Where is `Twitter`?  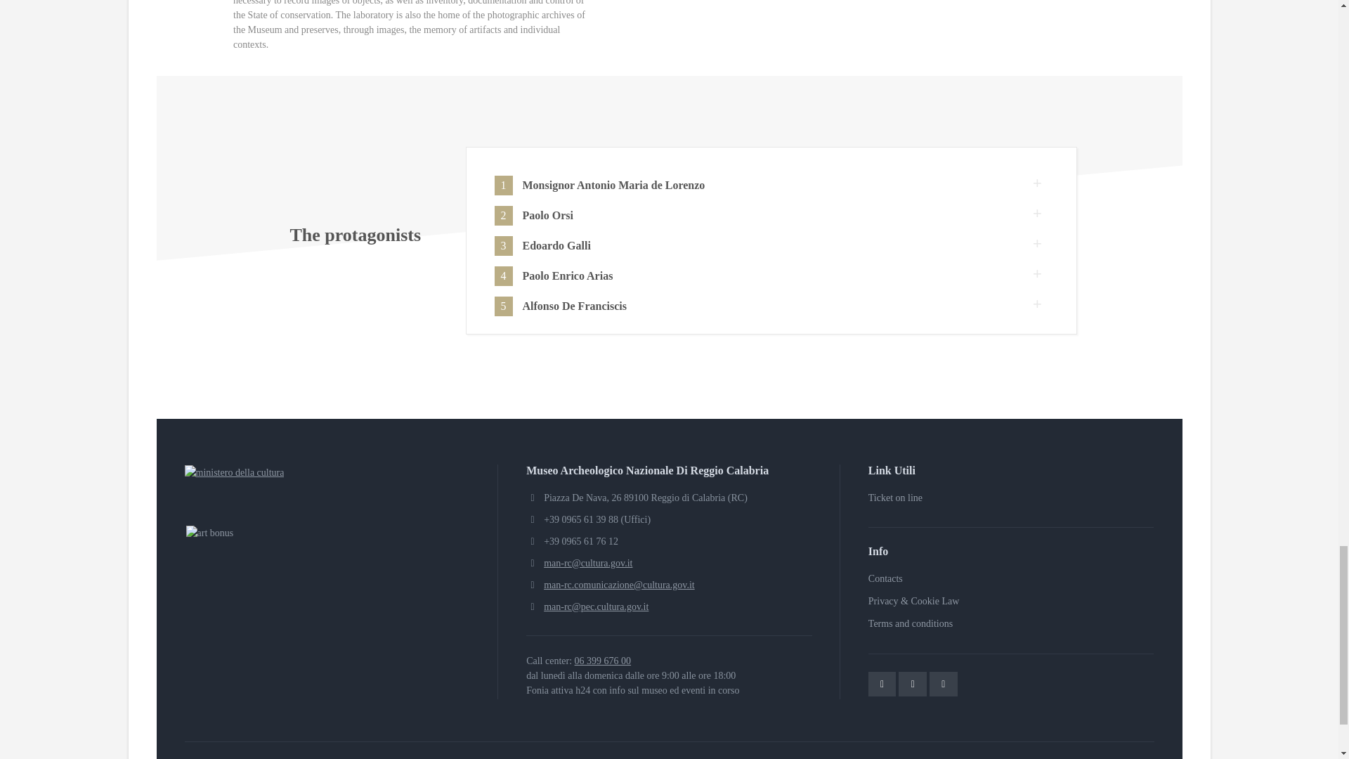 Twitter is located at coordinates (882, 684).